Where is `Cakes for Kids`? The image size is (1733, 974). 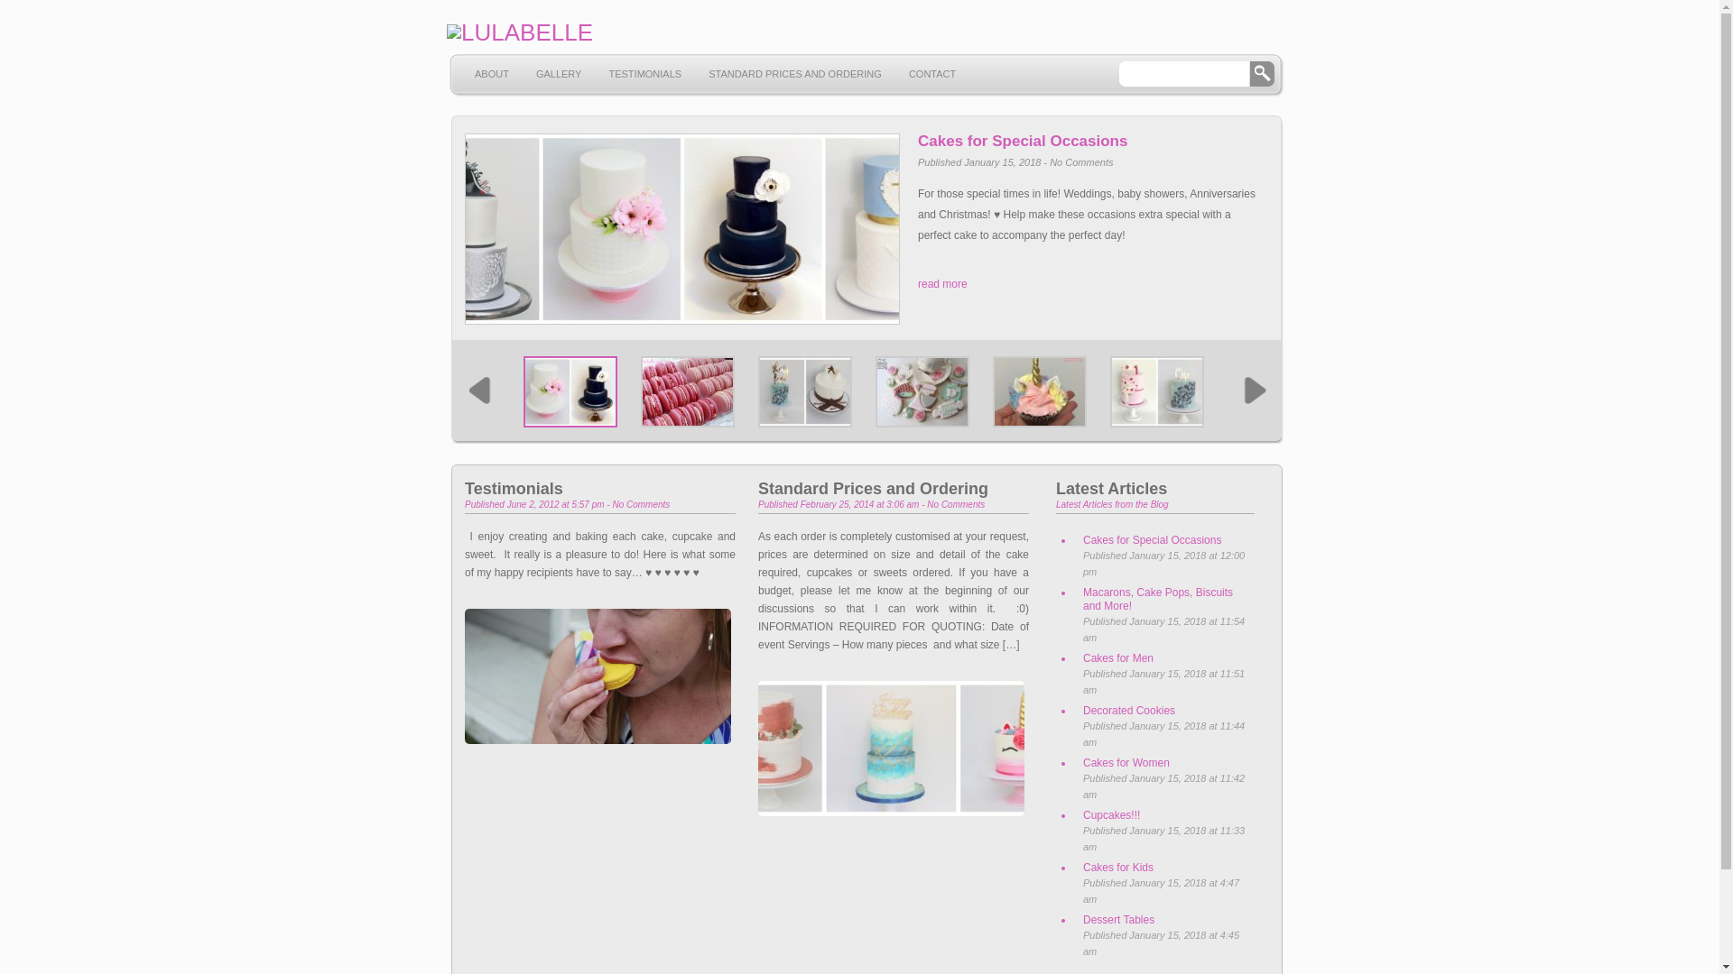
Cakes for Kids is located at coordinates (1164, 868).